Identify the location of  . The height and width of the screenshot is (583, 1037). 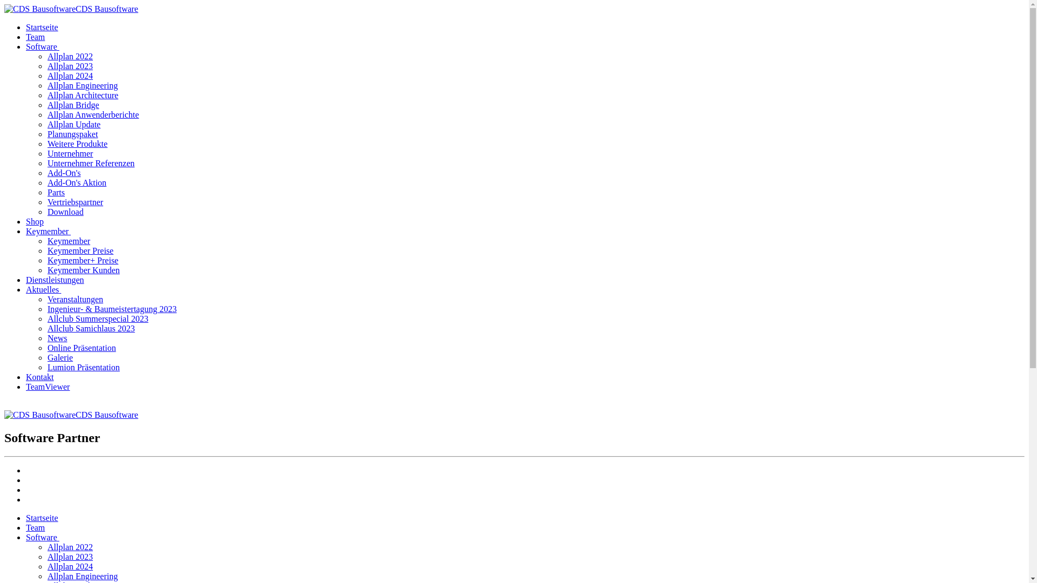
(5, 405).